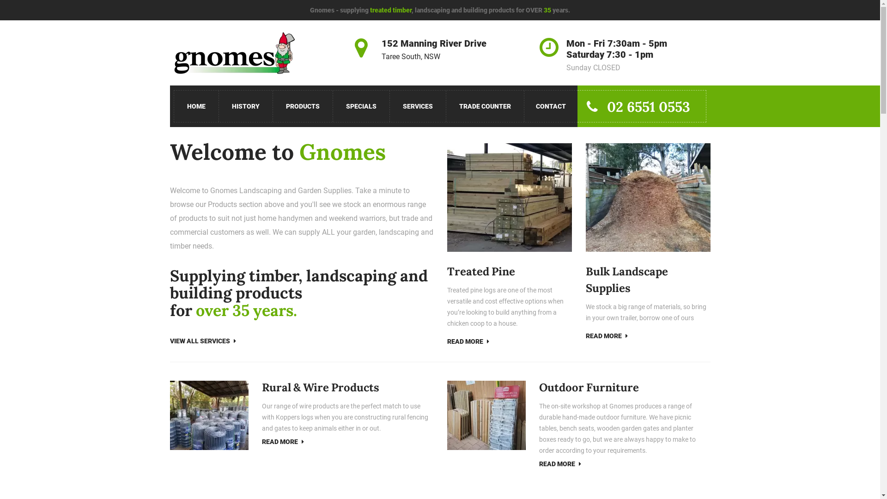  What do you see at coordinates (468, 341) in the screenshot?
I see `READ MORE` at bounding box center [468, 341].